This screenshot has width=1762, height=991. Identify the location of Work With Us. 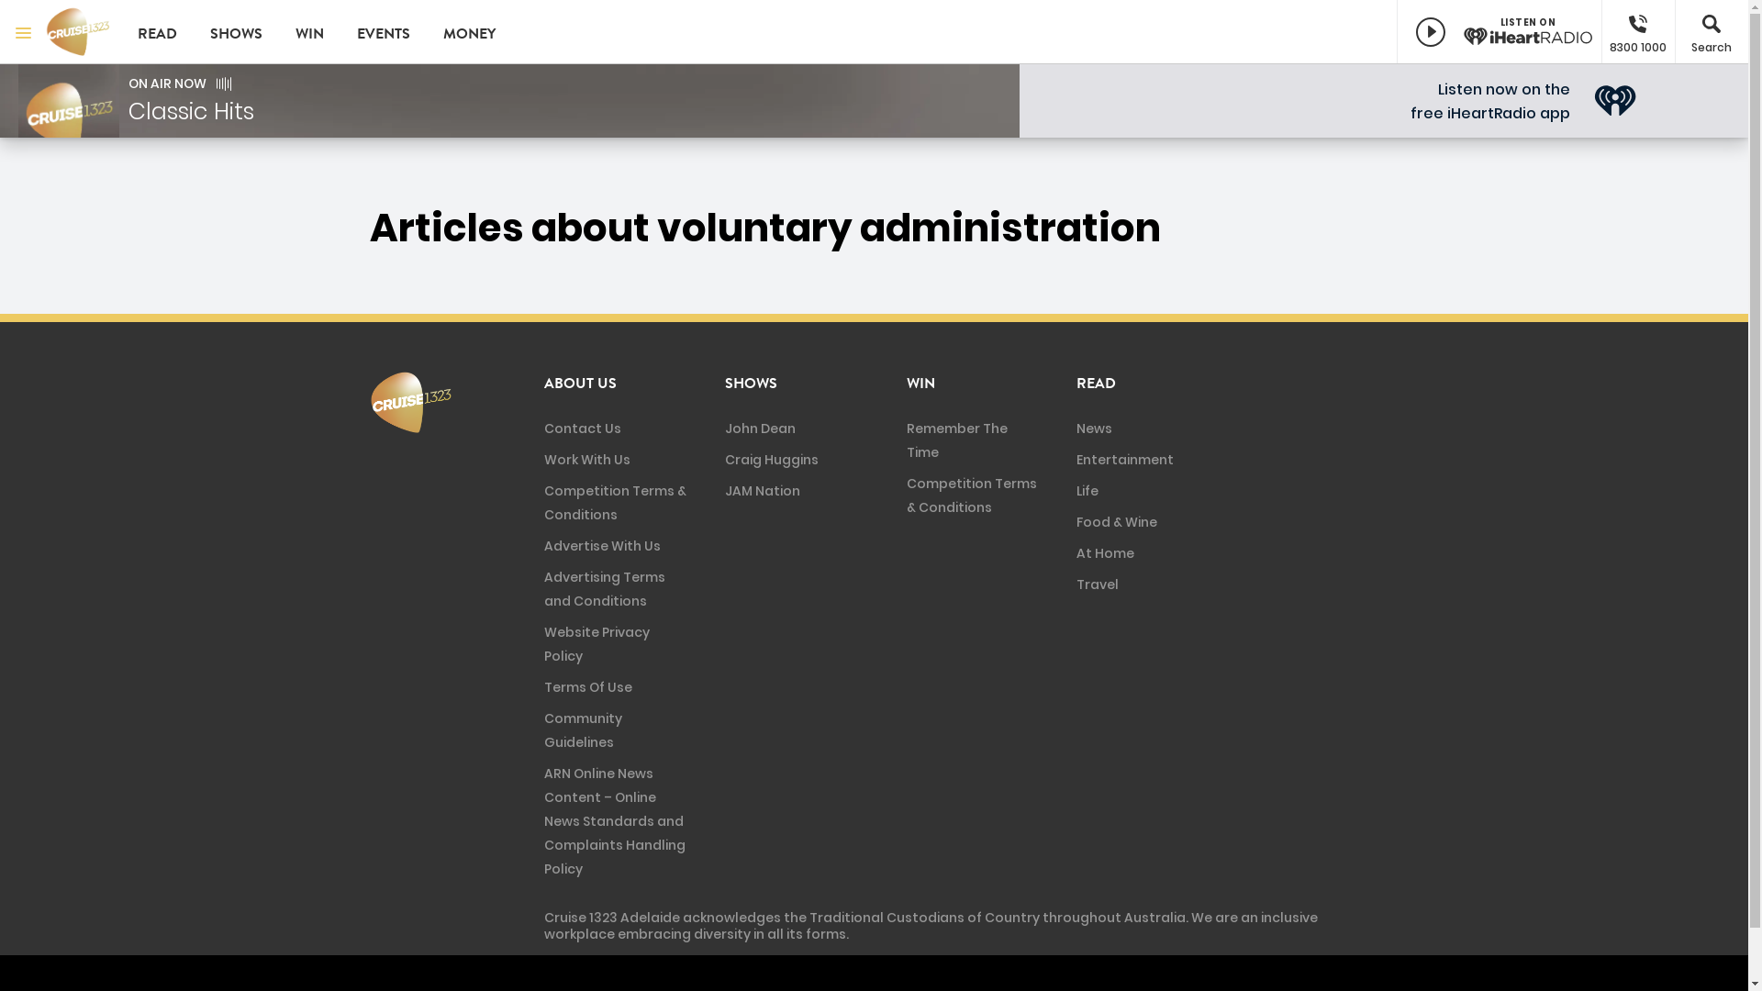
(586, 460).